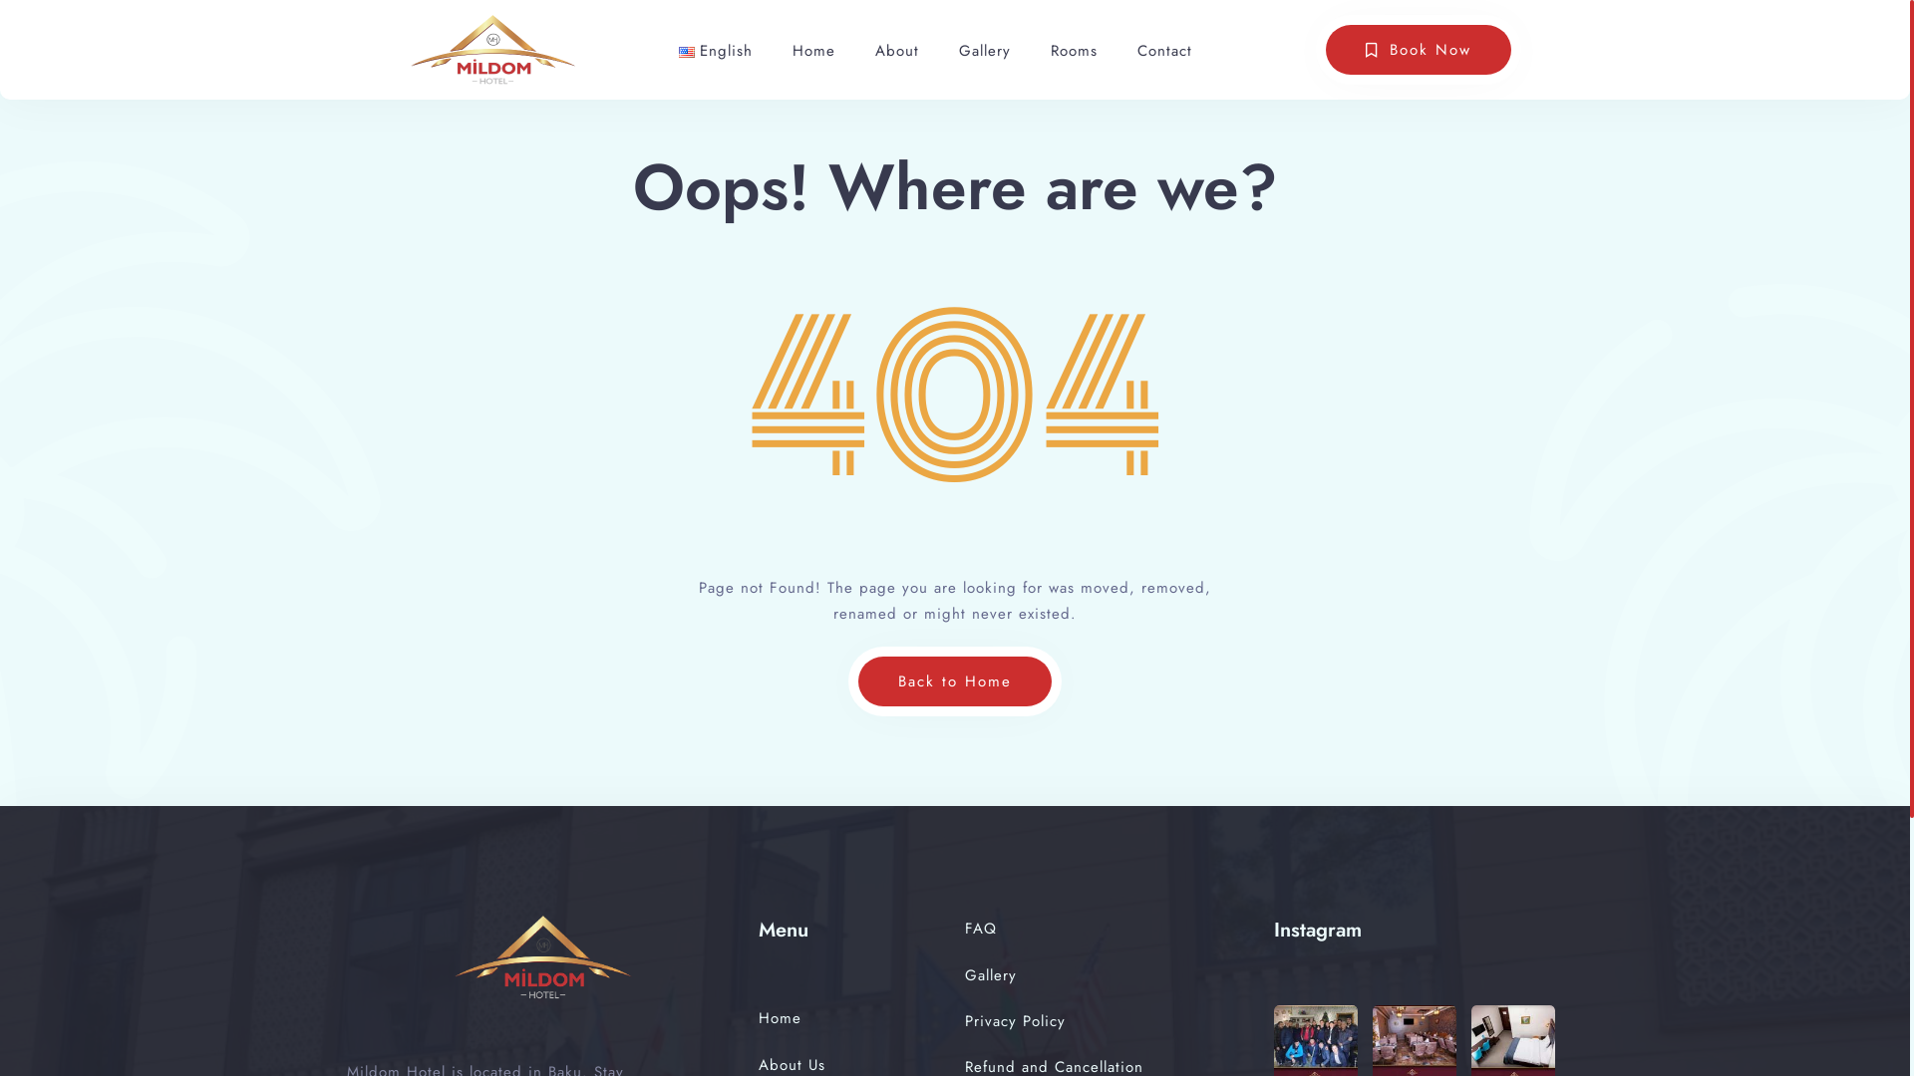 The width and height of the screenshot is (1914, 1076). I want to click on FAQ, so click(981, 929).